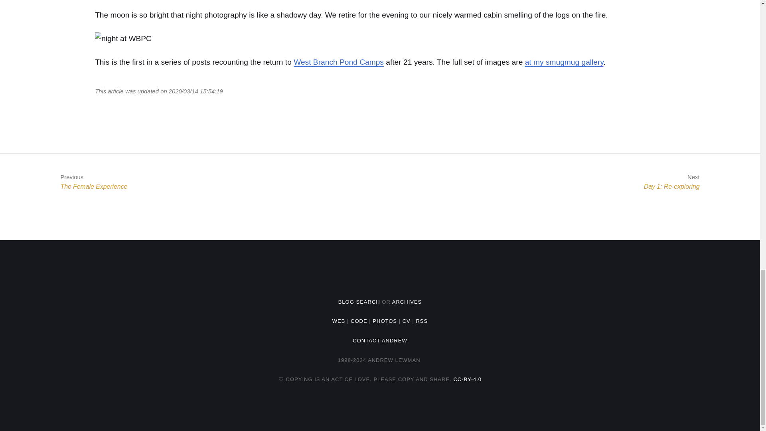  Describe the element at coordinates (338, 62) in the screenshot. I see `West Branch Pond Camps` at that location.